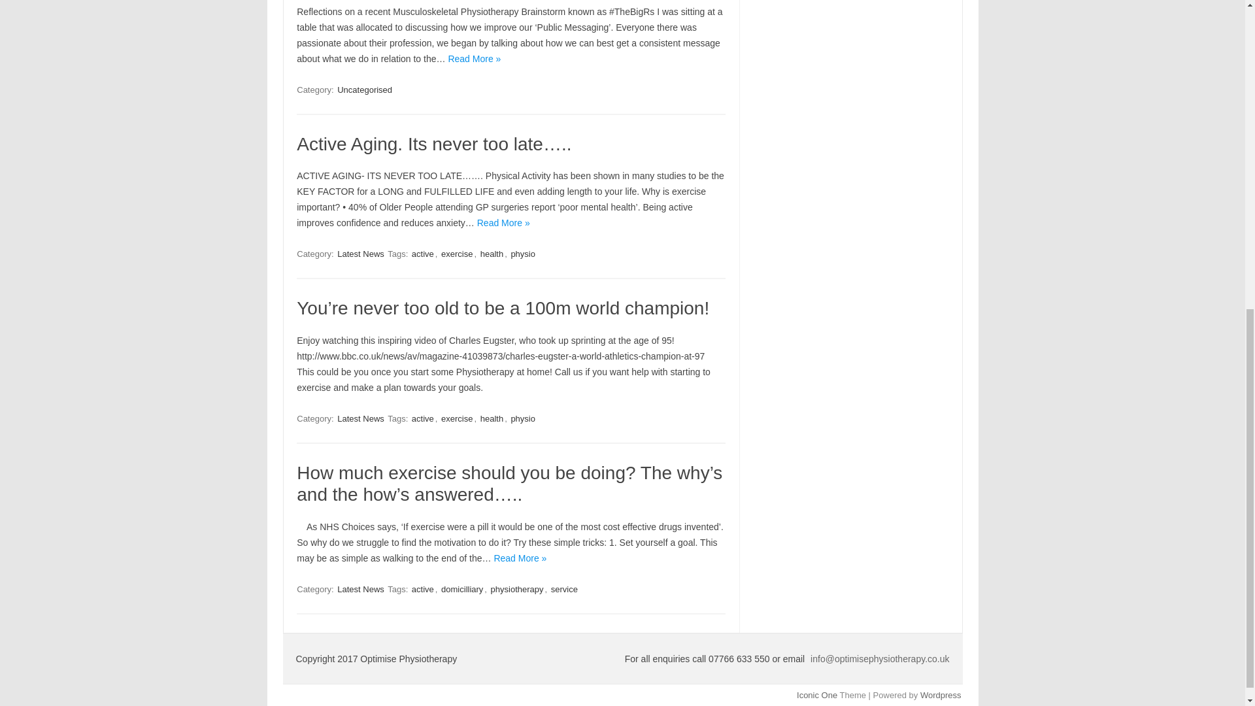 The image size is (1255, 706). What do you see at coordinates (422, 254) in the screenshot?
I see `active` at bounding box center [422, 254].